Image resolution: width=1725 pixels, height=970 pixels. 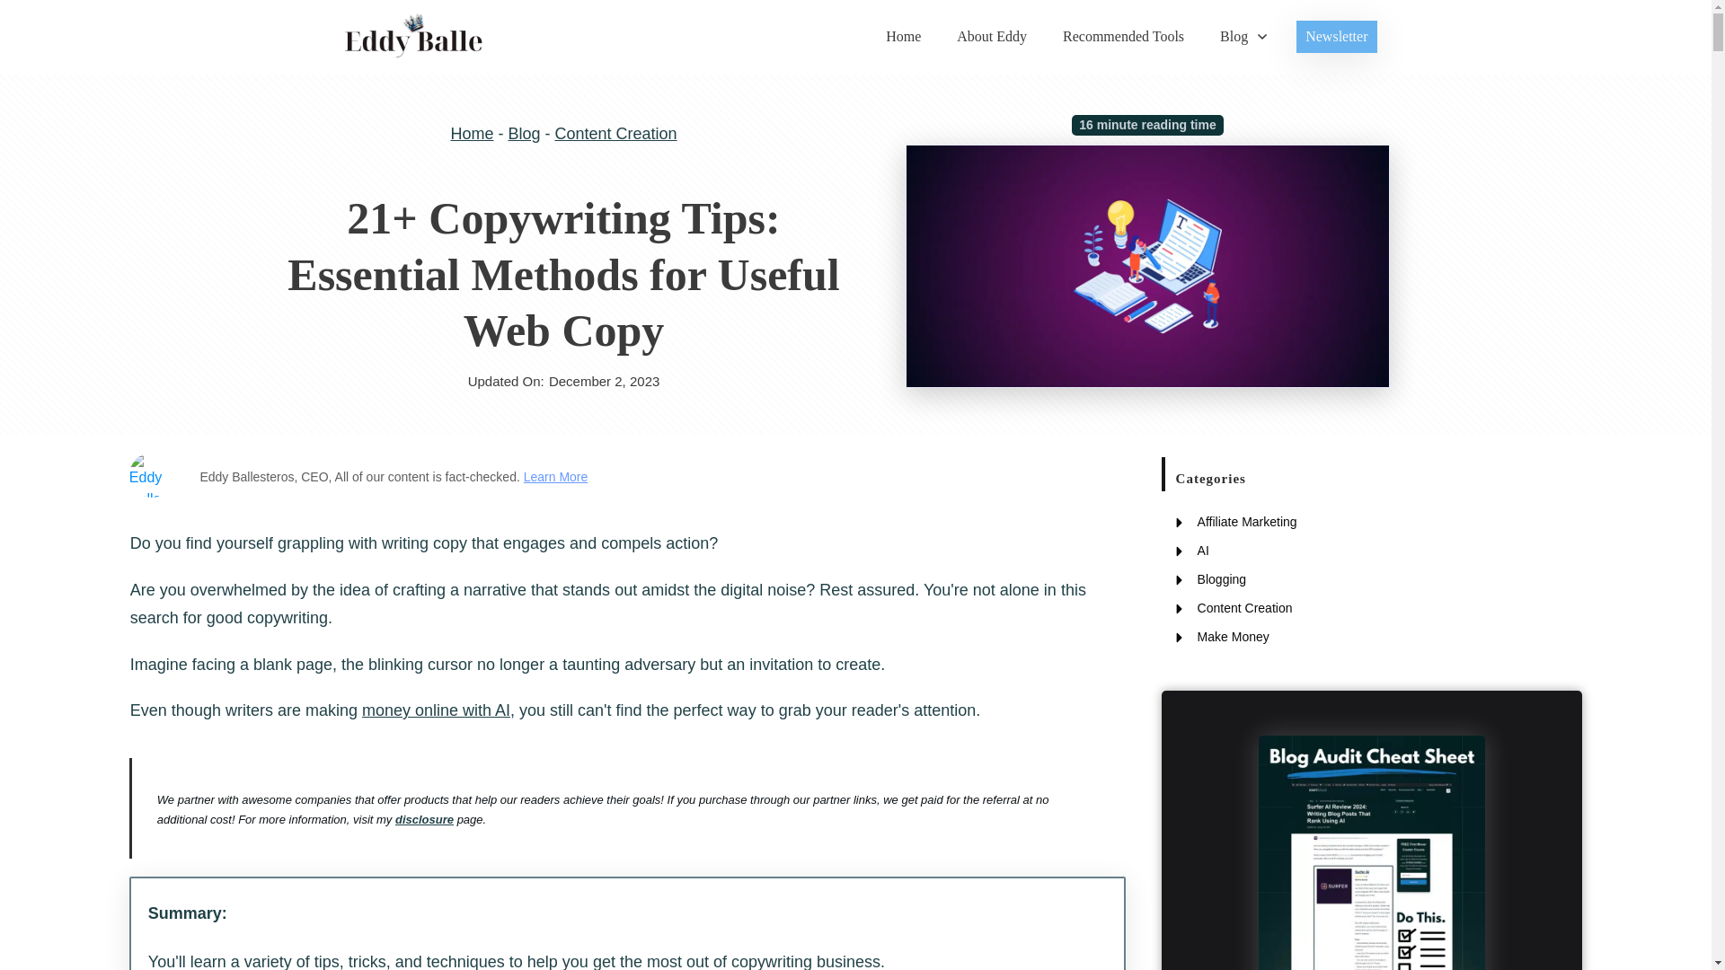 I want to click on disclosure, so click(x=424, y=819).